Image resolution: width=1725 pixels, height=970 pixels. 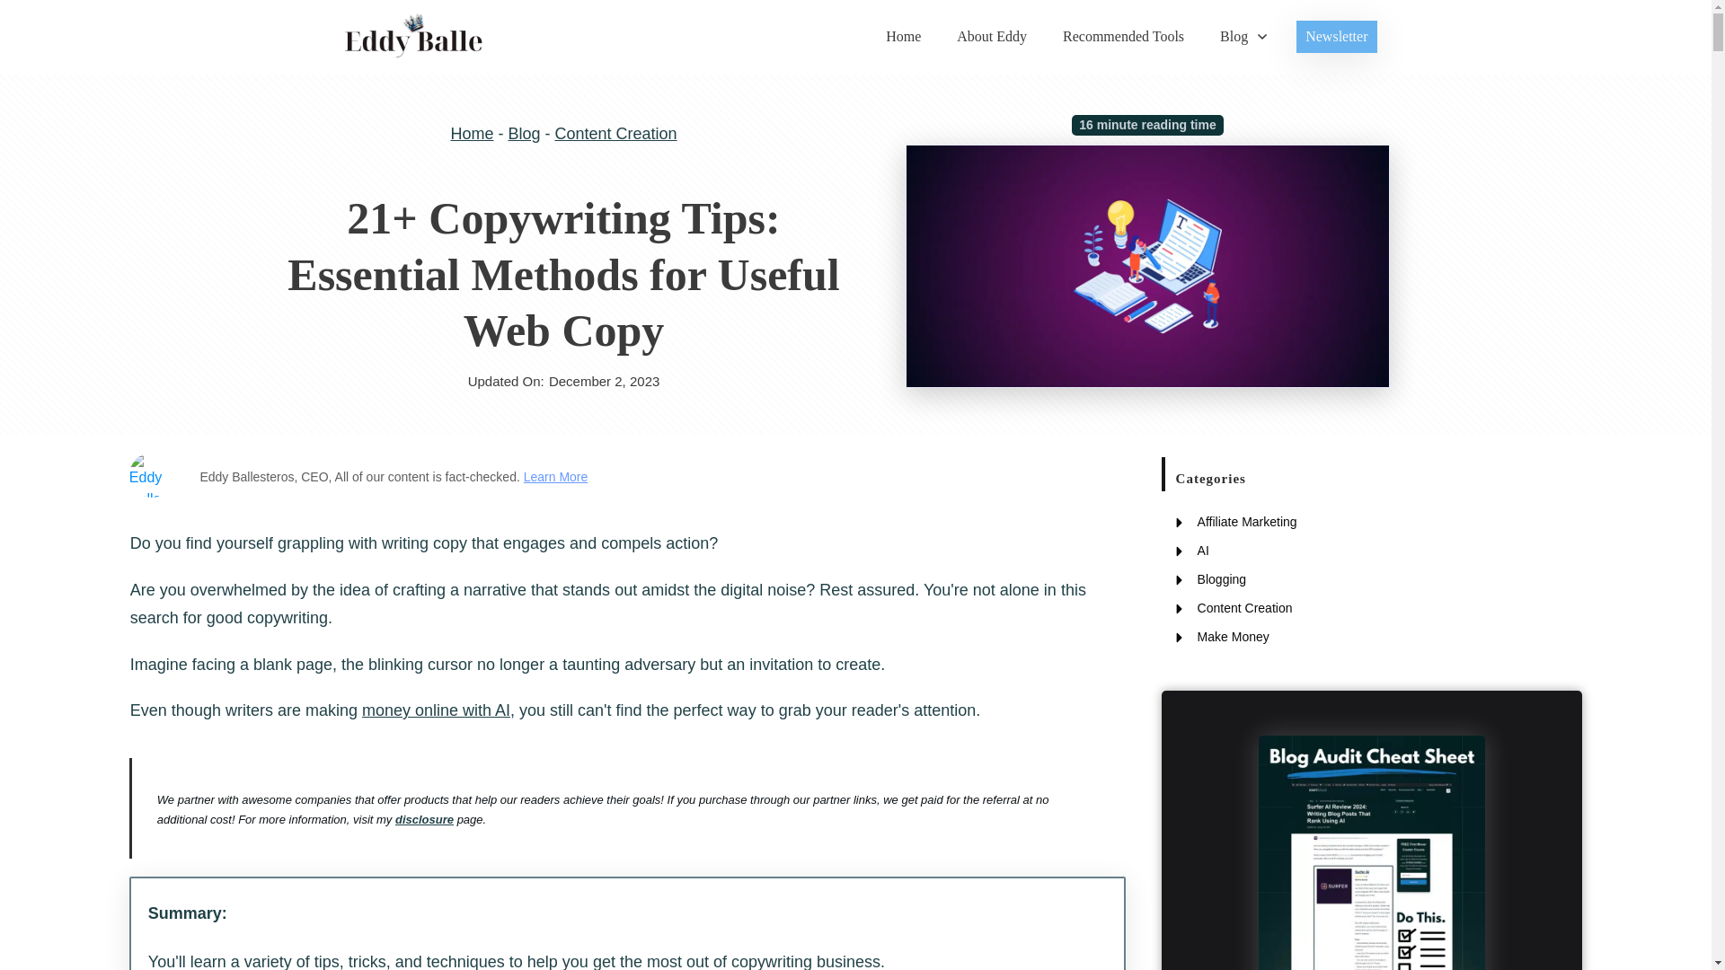 I want to click on disclosure, so click(x=424, y=819).